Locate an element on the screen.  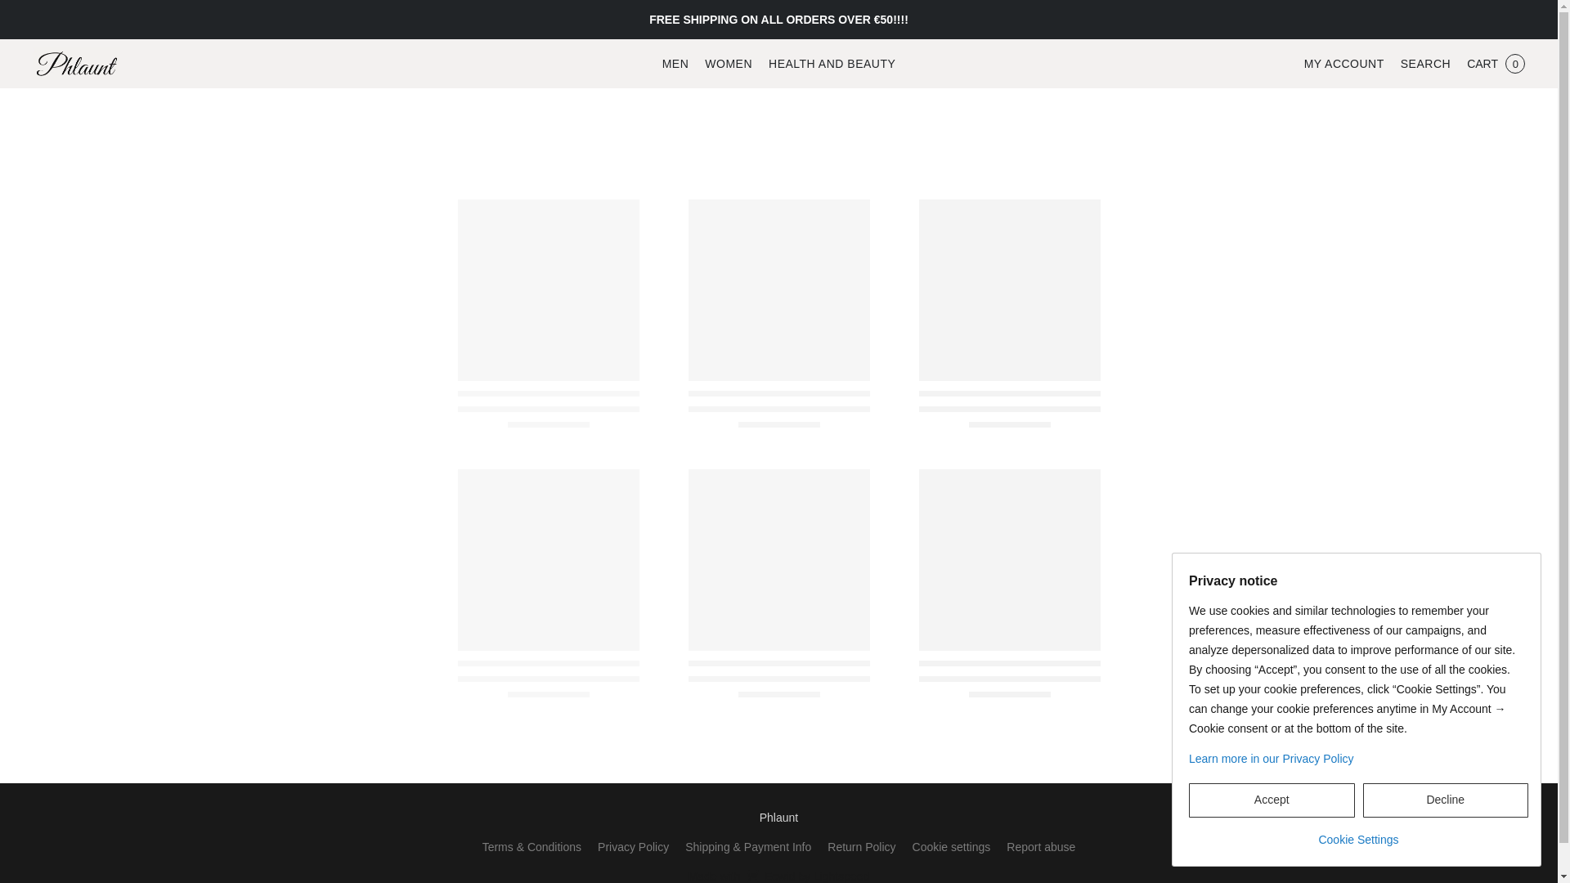
Decline is located at coordinates (1445, 800).